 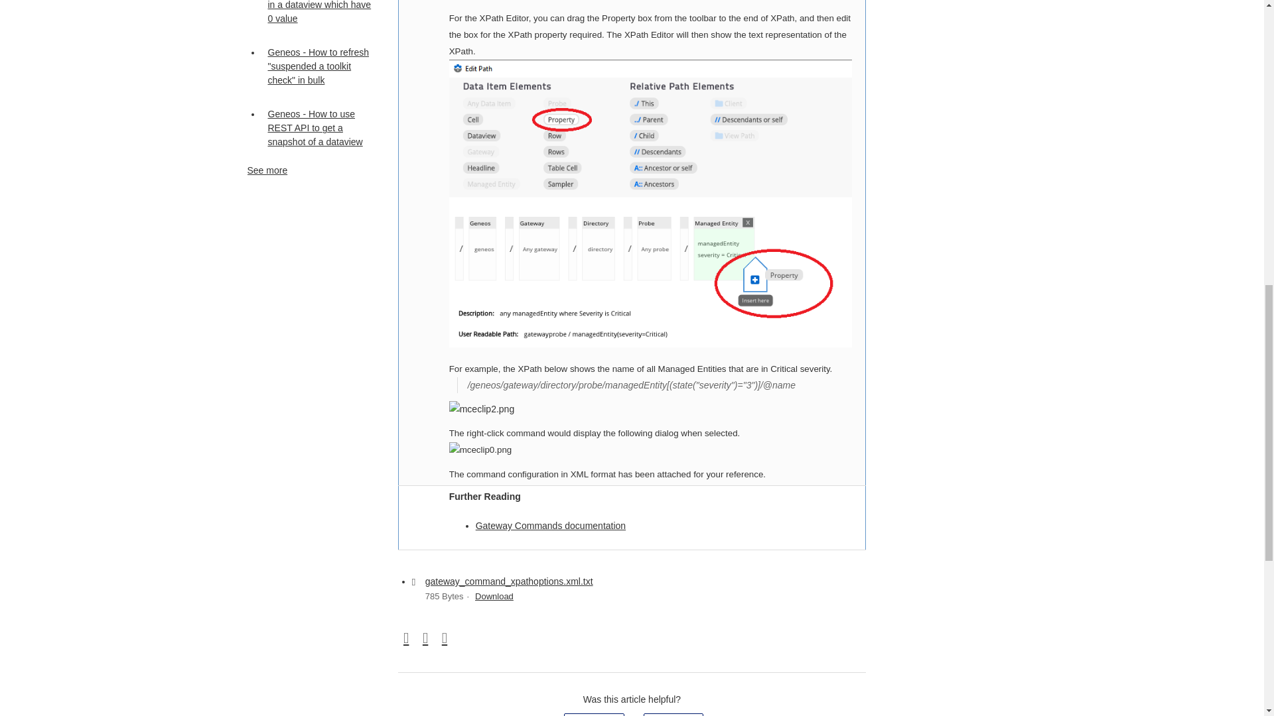 I want to click on Yes, so click(x=595, y=715).